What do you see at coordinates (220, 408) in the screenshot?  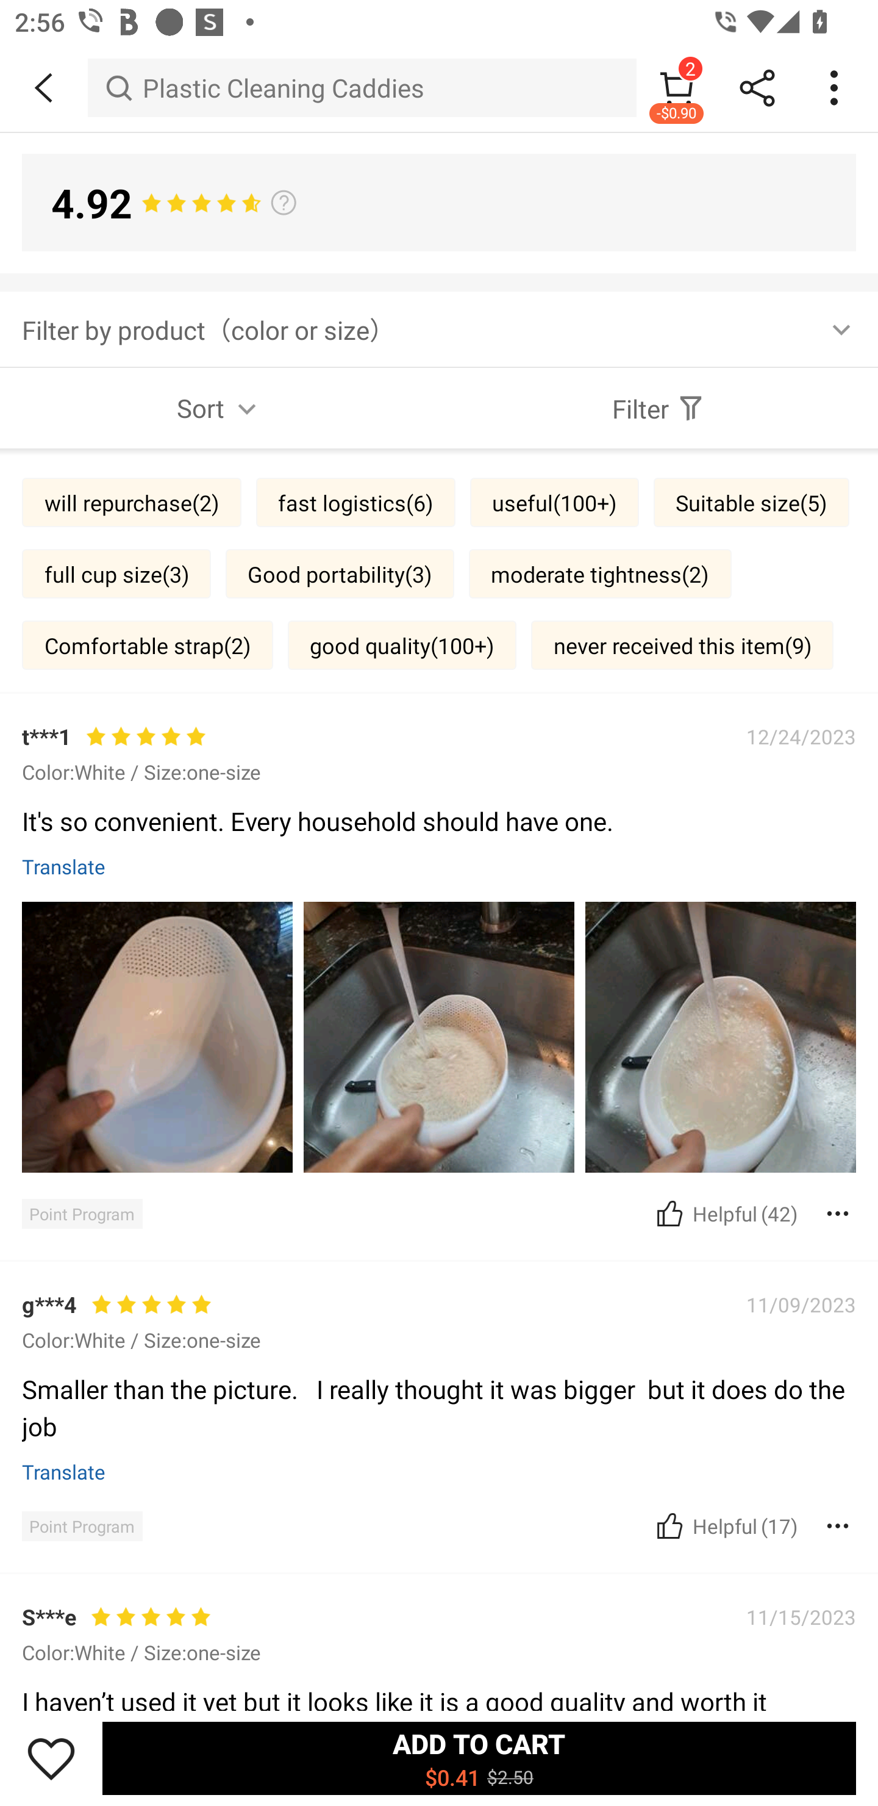 I see `Sort` at bounding box center [220, 408].